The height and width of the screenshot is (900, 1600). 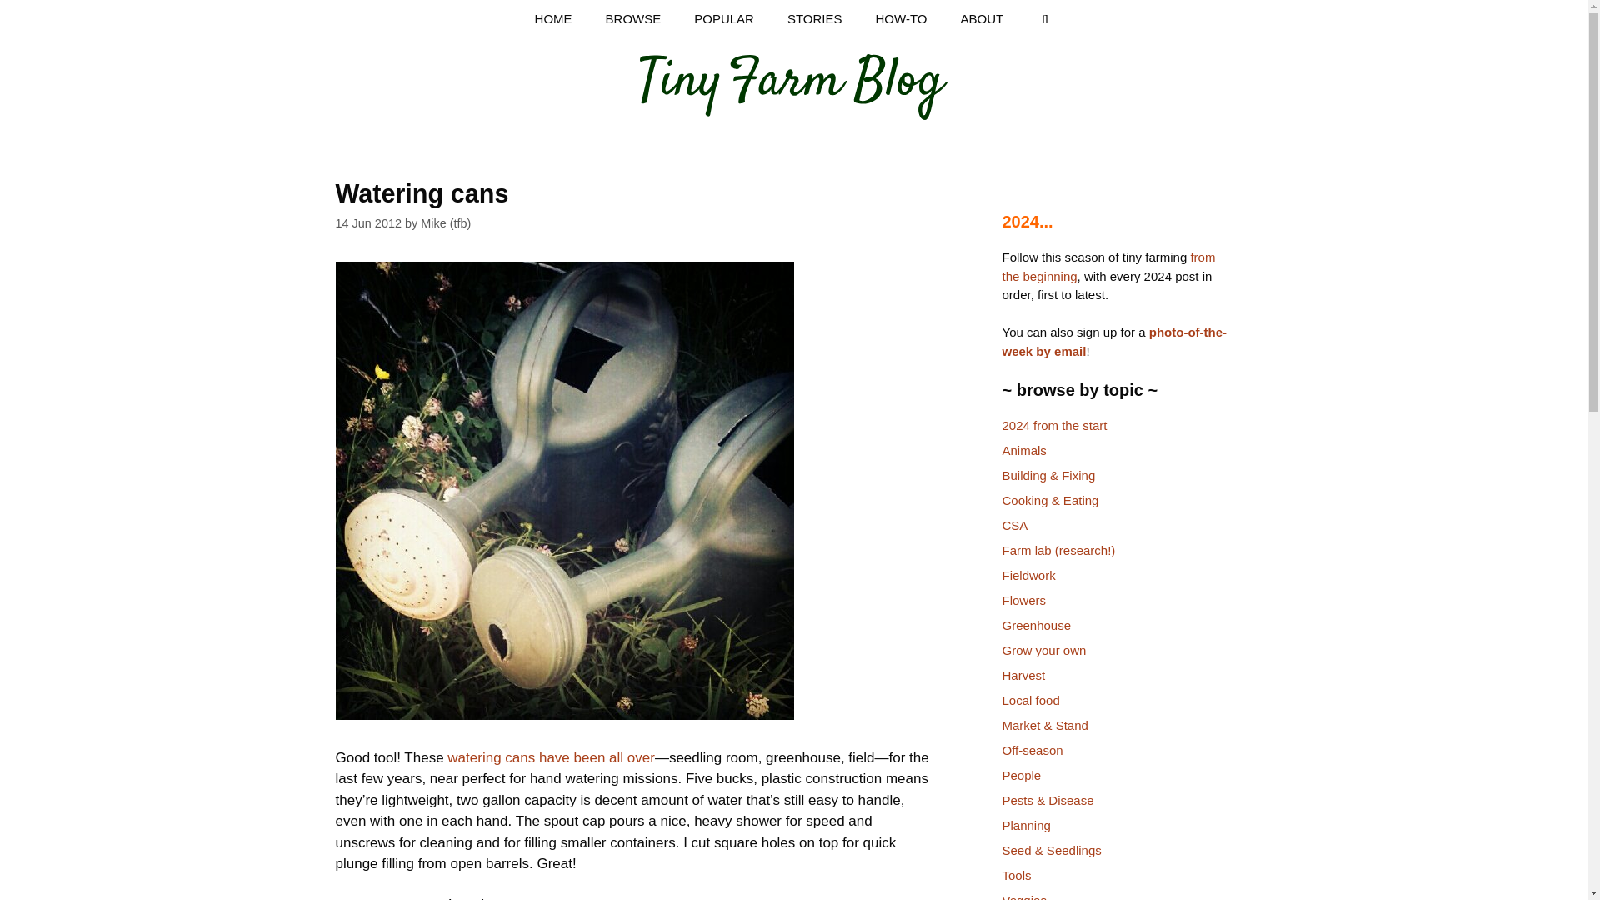 What do you see at coordinates (1107, 267) in the screenshot?
I see `from the beginning` at bounding box center [1107, 267].